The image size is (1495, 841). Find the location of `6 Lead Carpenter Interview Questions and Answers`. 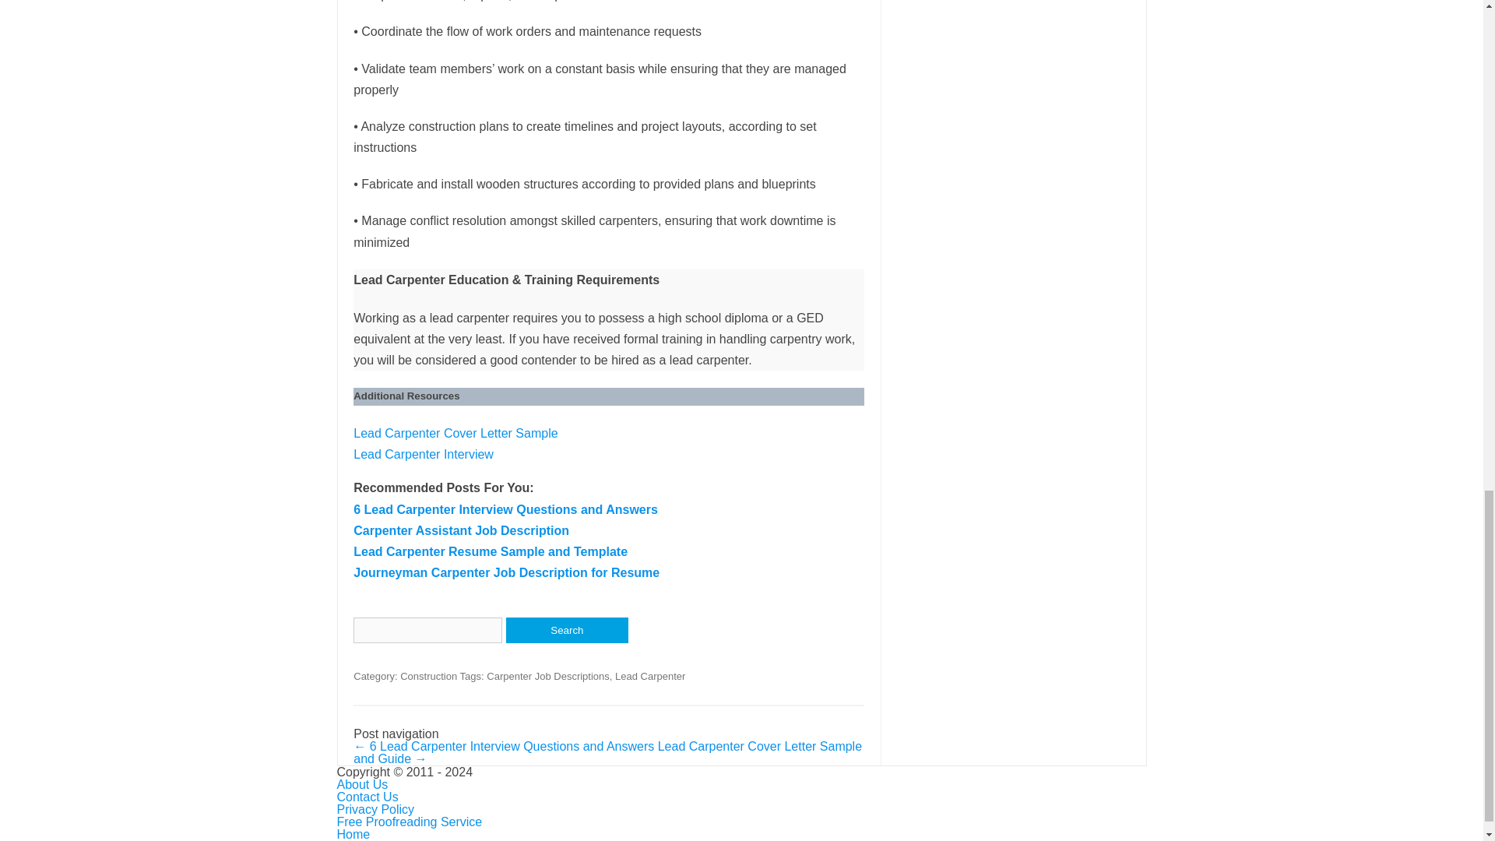

6 Lead Carpenter Interview Questions and Answers is located at coordinates (505, 509).